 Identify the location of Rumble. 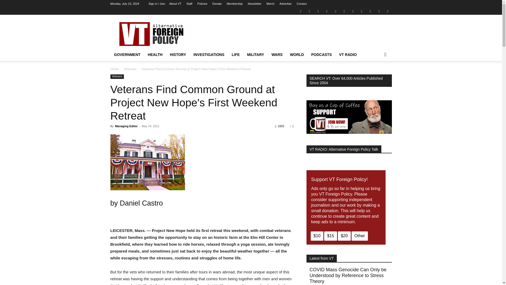
(335, 11).